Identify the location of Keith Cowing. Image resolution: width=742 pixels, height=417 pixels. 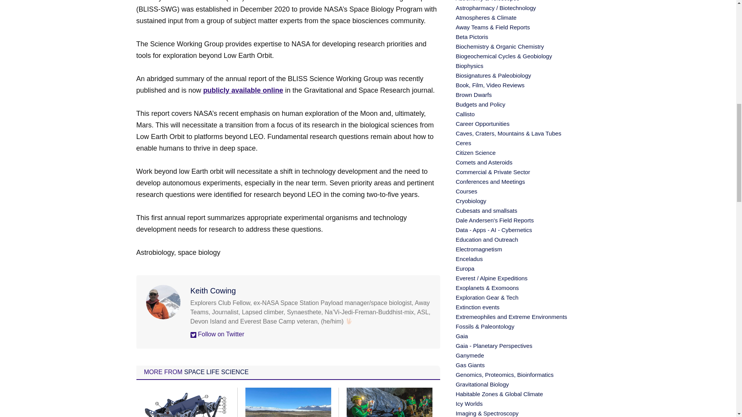
(213, 290).